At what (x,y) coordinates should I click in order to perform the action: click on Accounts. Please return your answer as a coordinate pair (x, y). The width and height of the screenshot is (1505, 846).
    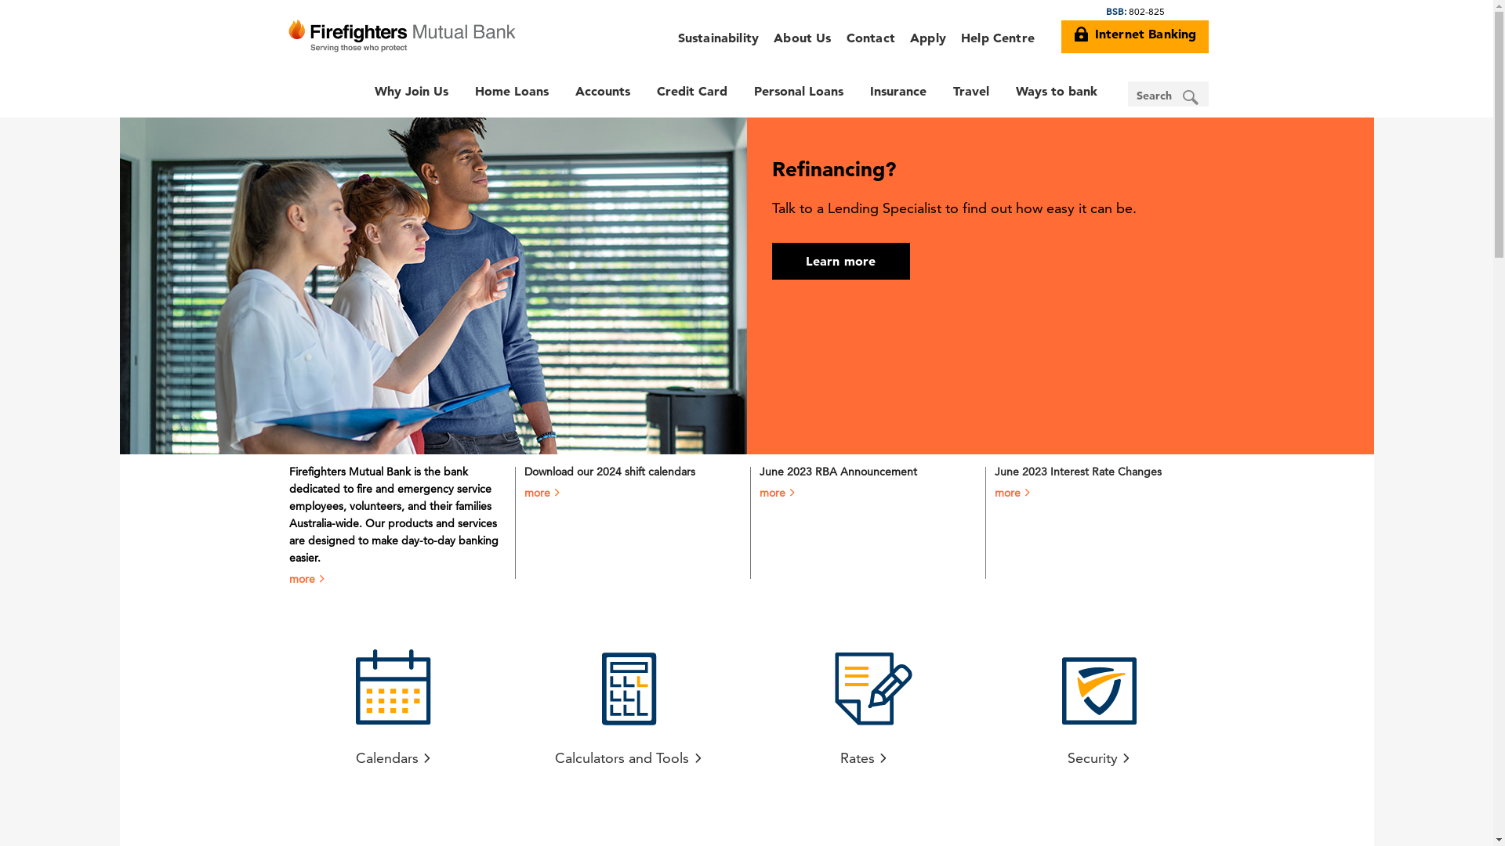
    Looking at the image, I should click on (602, 91).